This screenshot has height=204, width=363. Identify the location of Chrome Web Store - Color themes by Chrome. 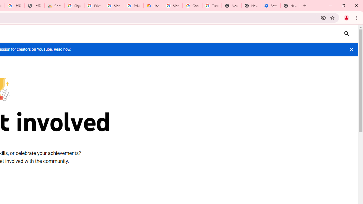
(54, 6).